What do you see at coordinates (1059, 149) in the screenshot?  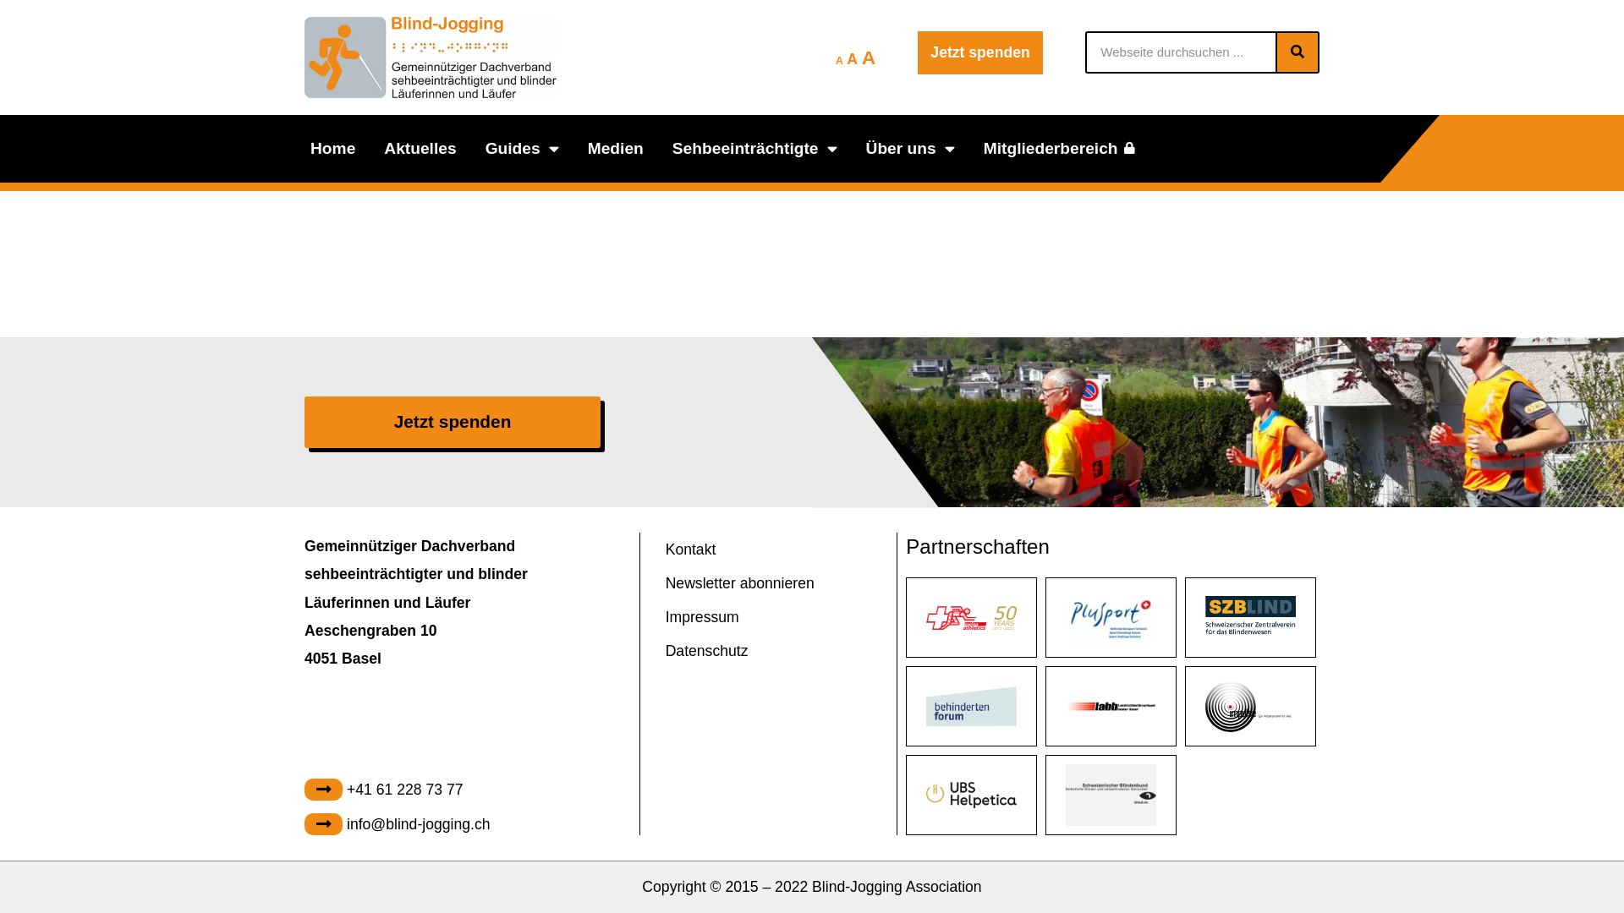 I see `Mitgliederbereich` at bounding box center [1059, 149].